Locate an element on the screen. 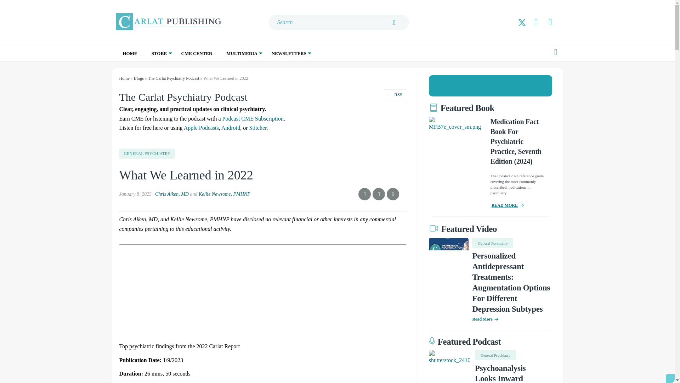 The width and height of the screenshot is (680, 383). Podcast CME Subscription is located at coordinates (253, 118).